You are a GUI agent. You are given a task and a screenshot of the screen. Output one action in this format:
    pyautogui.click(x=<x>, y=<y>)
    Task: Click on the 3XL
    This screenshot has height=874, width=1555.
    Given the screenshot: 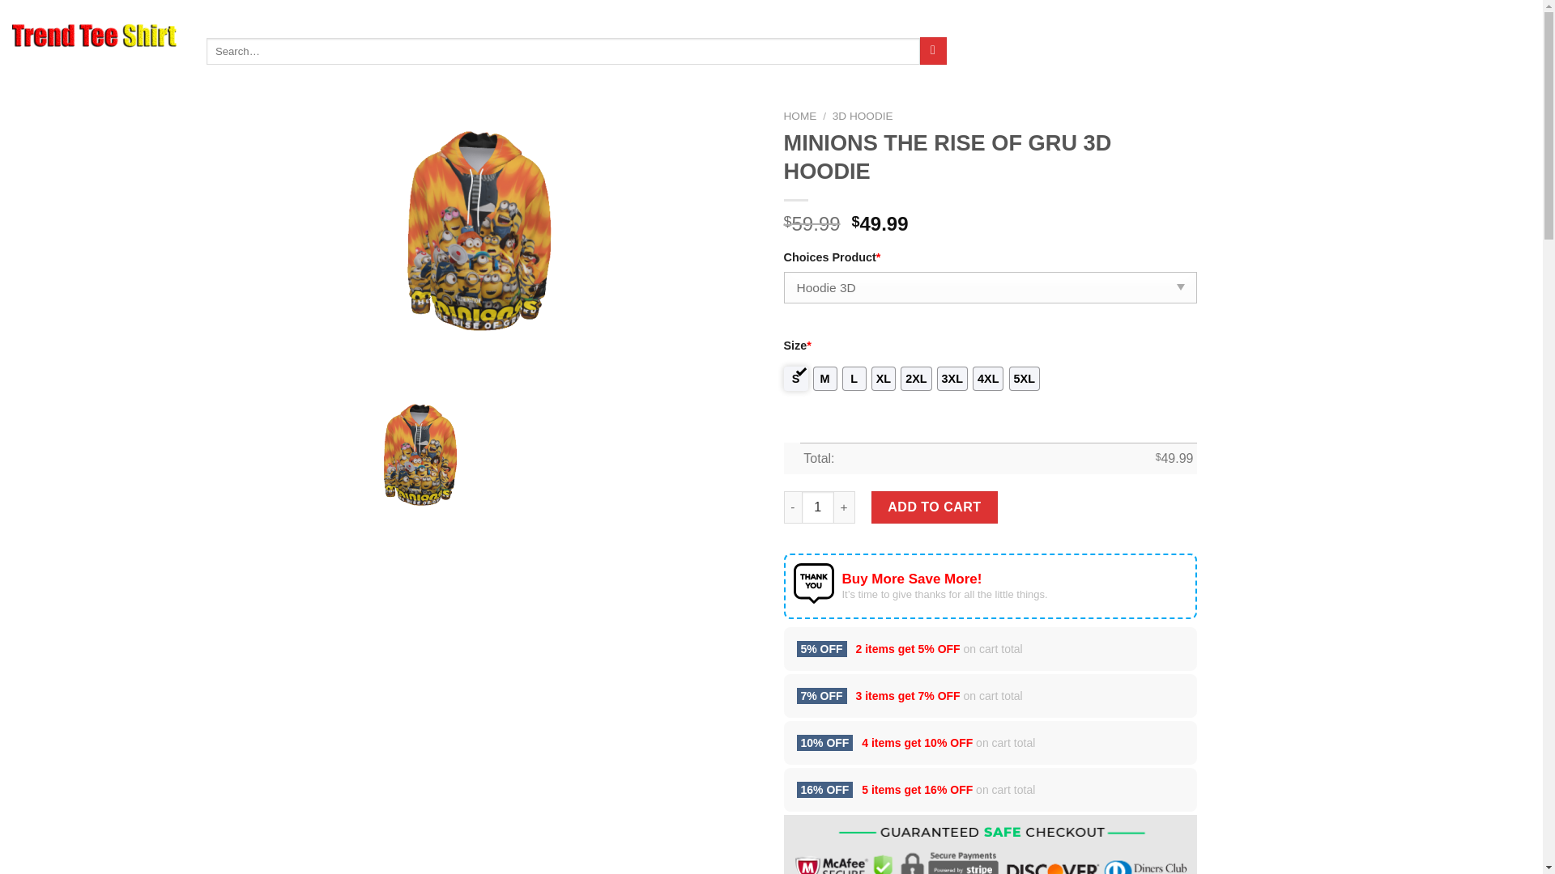 What is the action you would take?
    pyautogui.click(x=952, y=378)
    